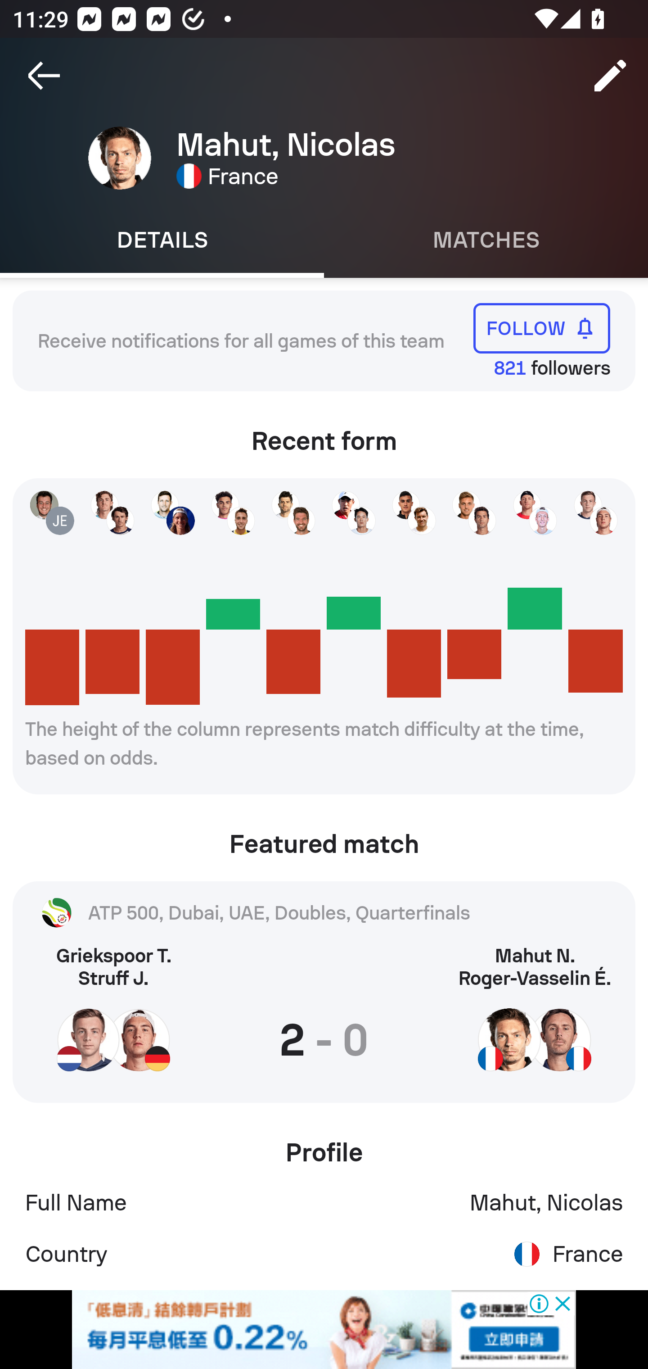  What do you see at coordinates (486, 240) in the screenshot?
I see `Matches MATCHES` at bounding box center [486, 240].